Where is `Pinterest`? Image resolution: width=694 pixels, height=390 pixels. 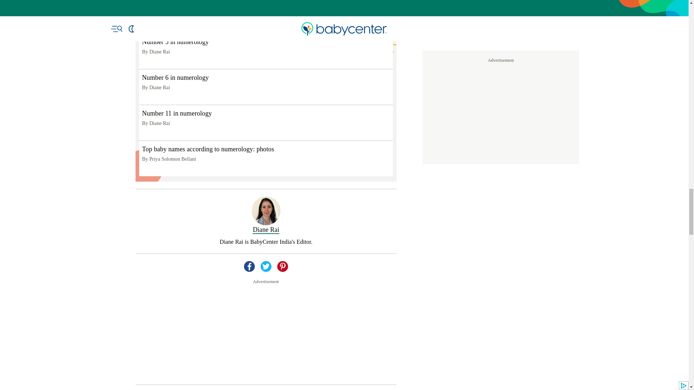 Pinterest is located at coordinates (282, 338).